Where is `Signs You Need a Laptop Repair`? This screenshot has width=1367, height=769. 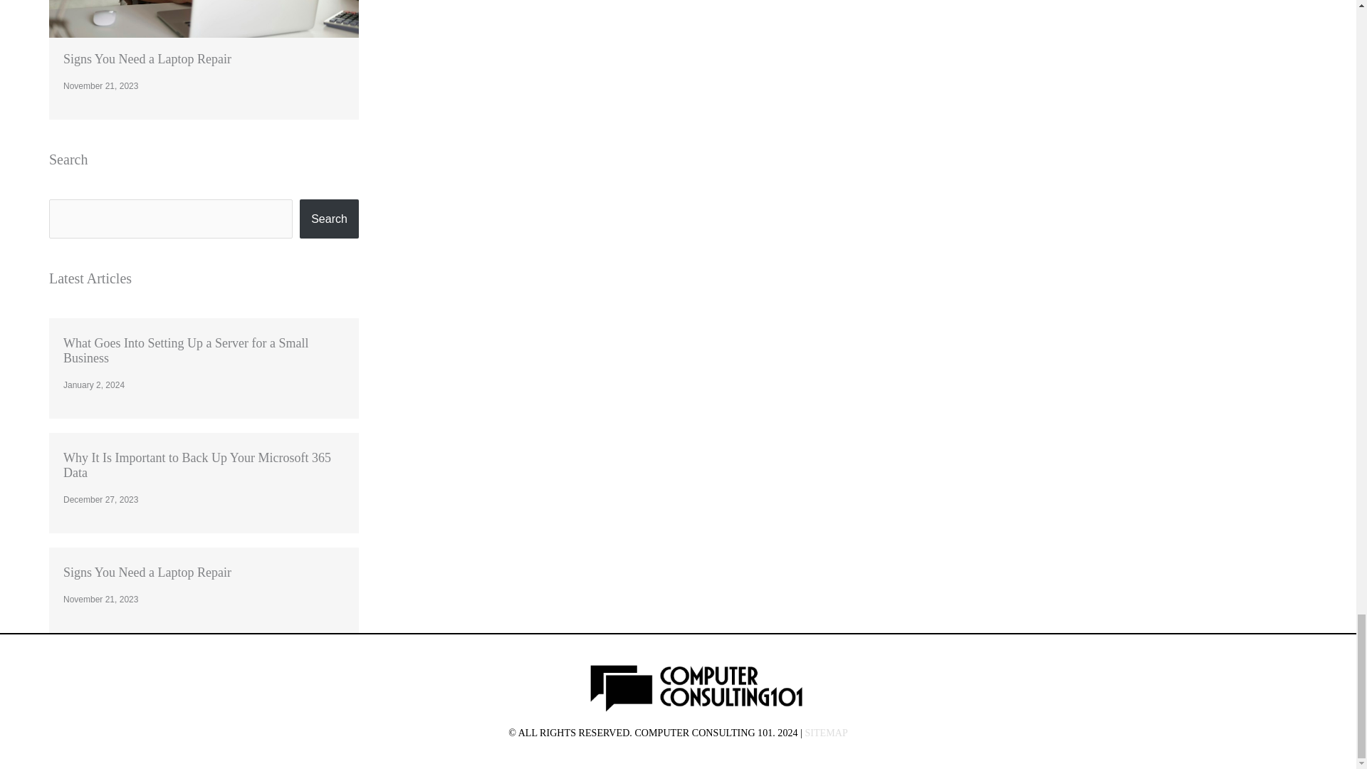
Signs You Need a Laptop Repair is located at coordinates (147, 58).